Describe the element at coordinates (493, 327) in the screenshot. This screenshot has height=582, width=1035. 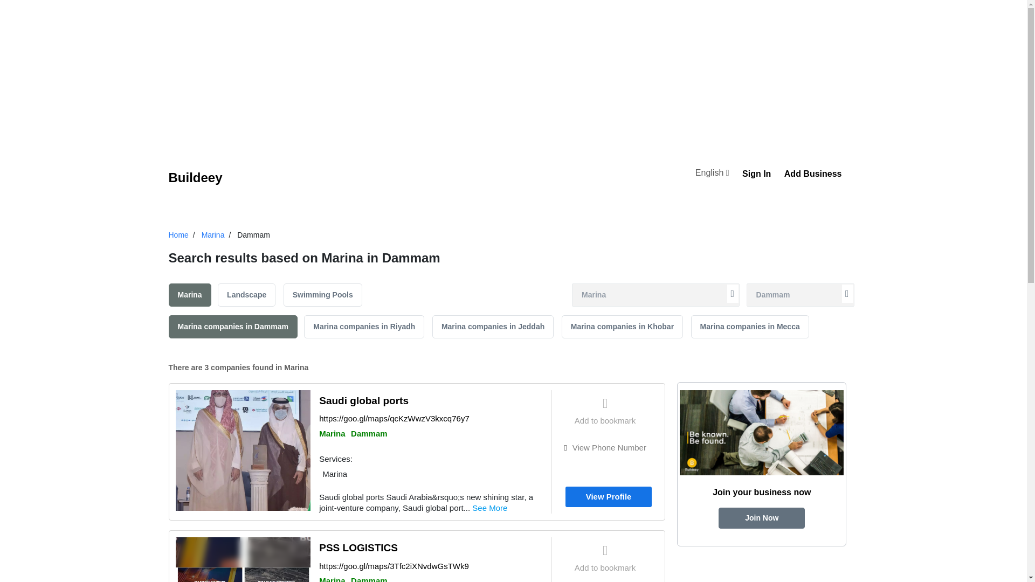
I see `Marina companies in Jeddah` at that location.